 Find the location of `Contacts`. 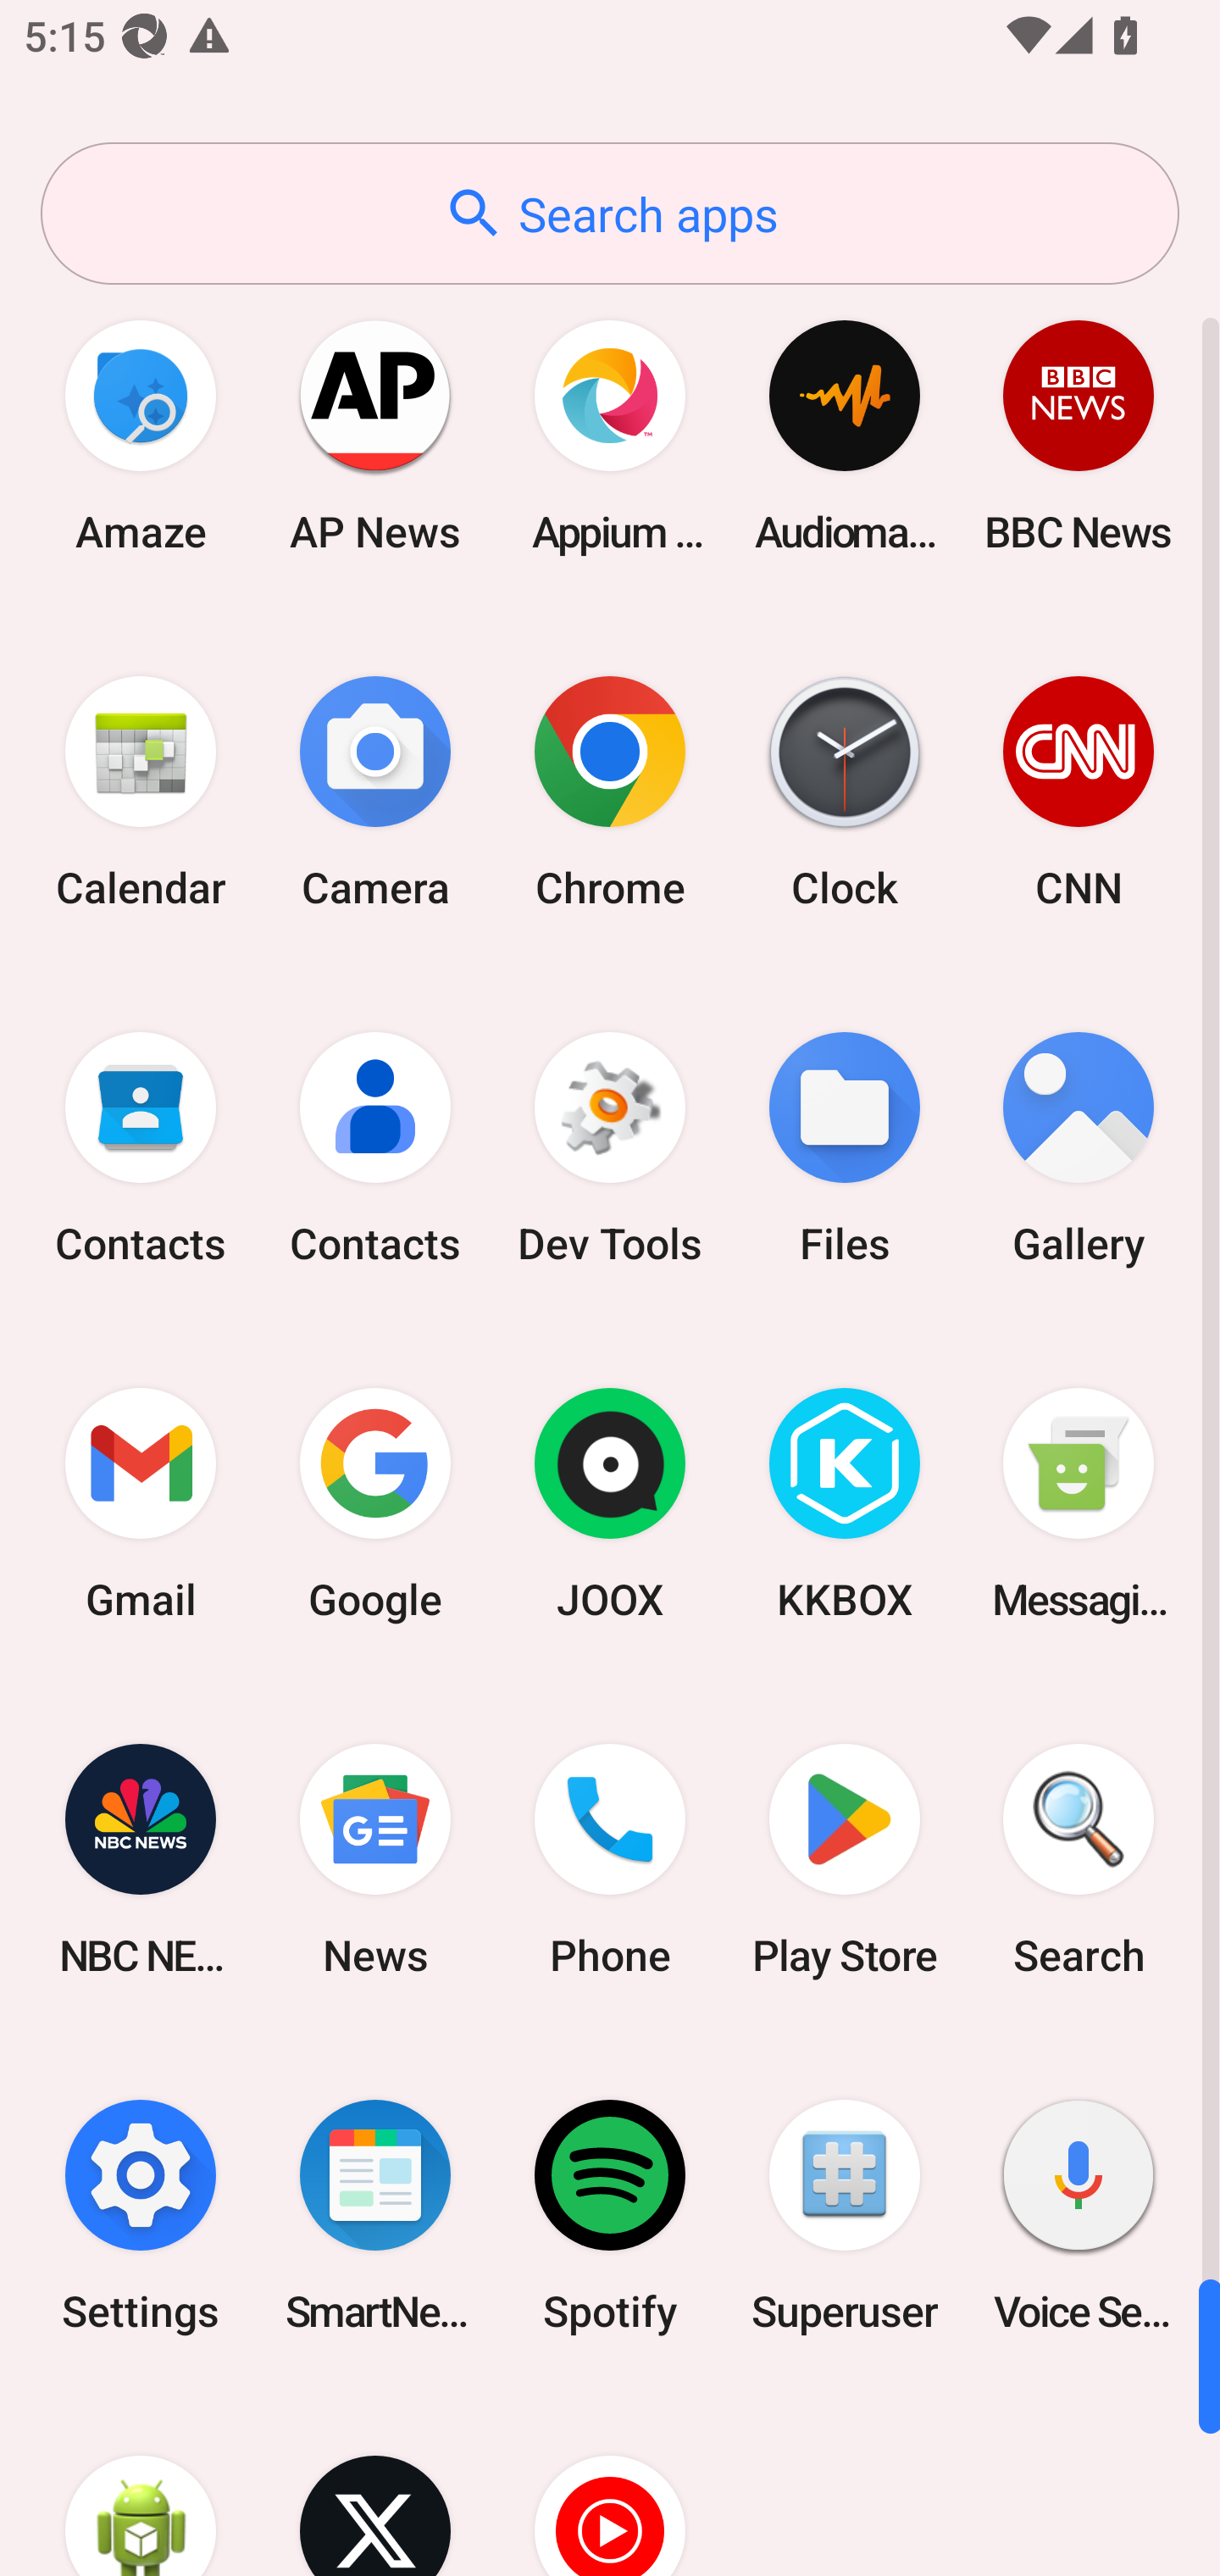

Contacts is located at coordinates (141, 1149).